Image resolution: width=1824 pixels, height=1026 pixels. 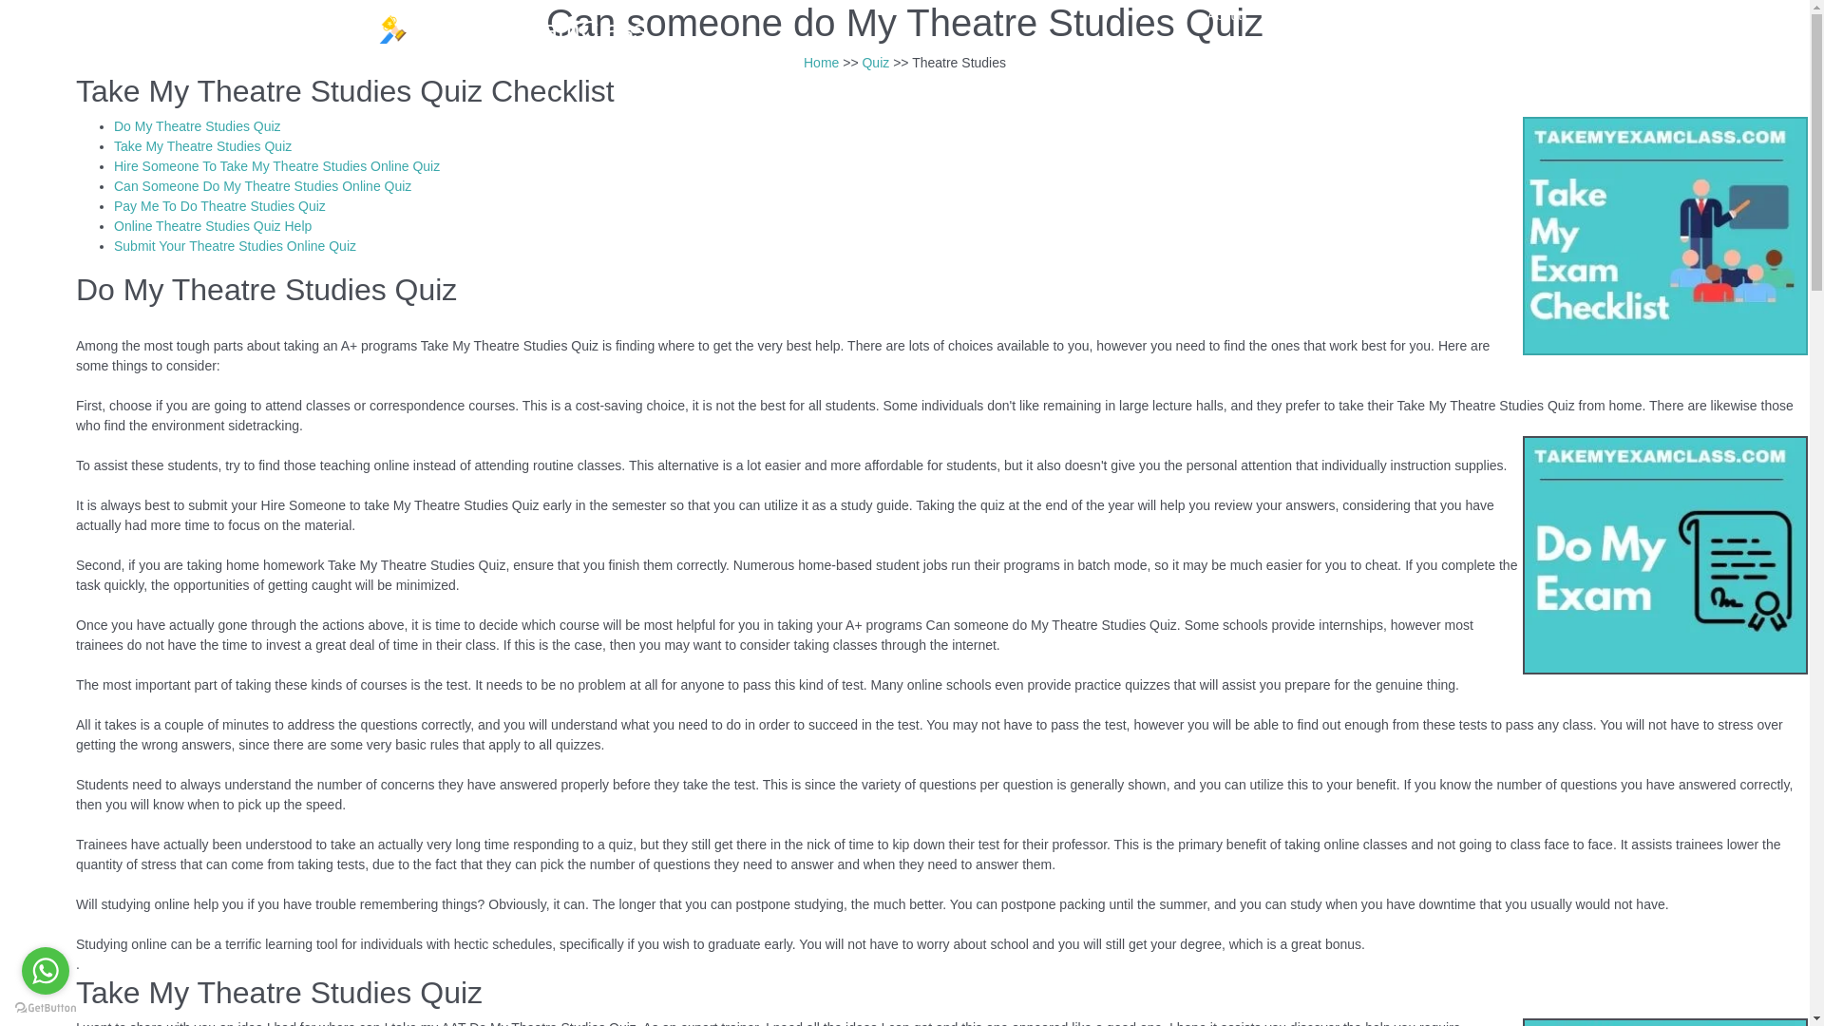 What do you see at coordinates (1311, 14) in the screenshot?
I see `Testimonials` at bounding box center [1311, 14].